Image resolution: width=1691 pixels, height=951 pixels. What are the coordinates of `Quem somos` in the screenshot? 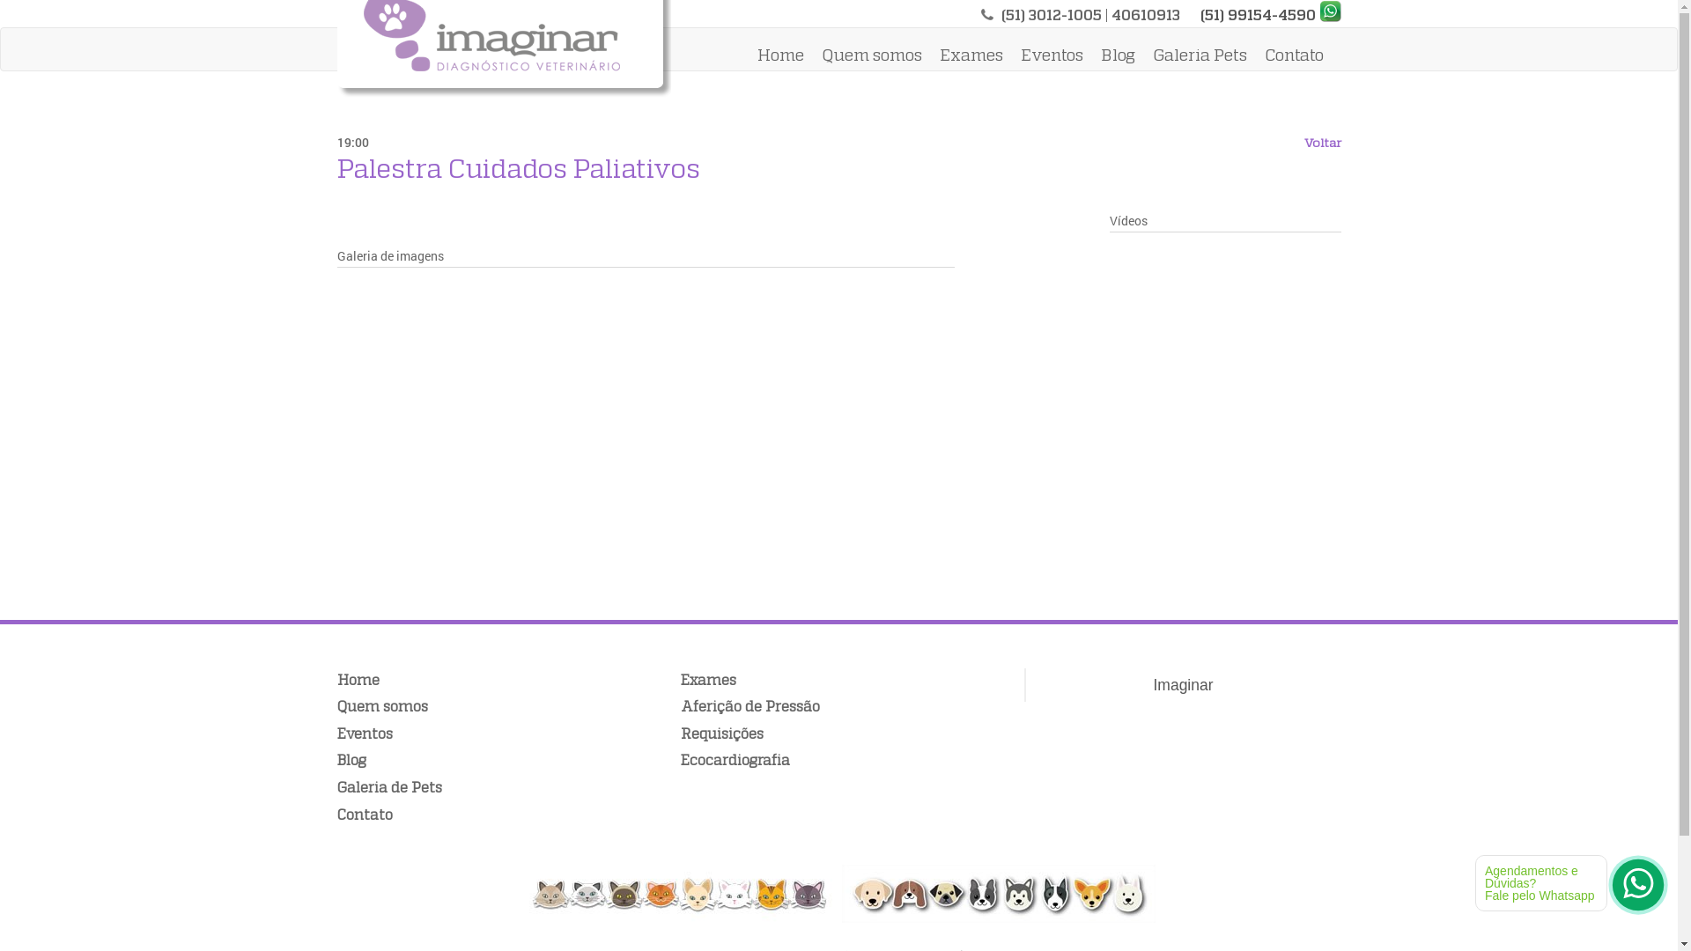 It's located at (382, 706).